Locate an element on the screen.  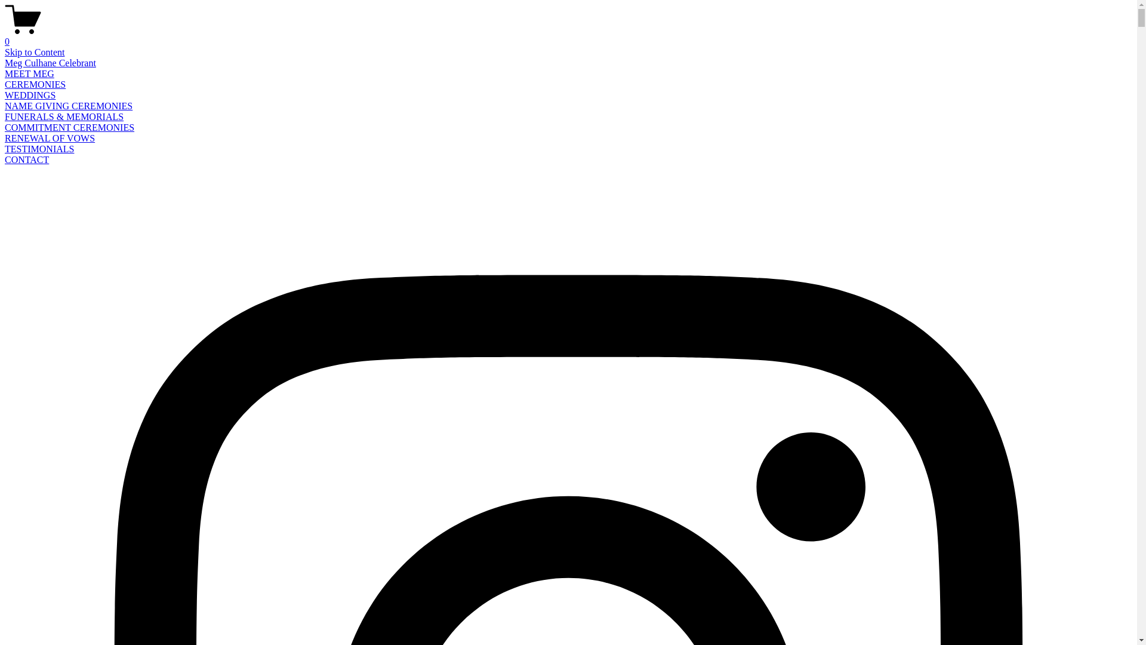
Meg Culhane Celebrant is located at coordinates (50, 63).